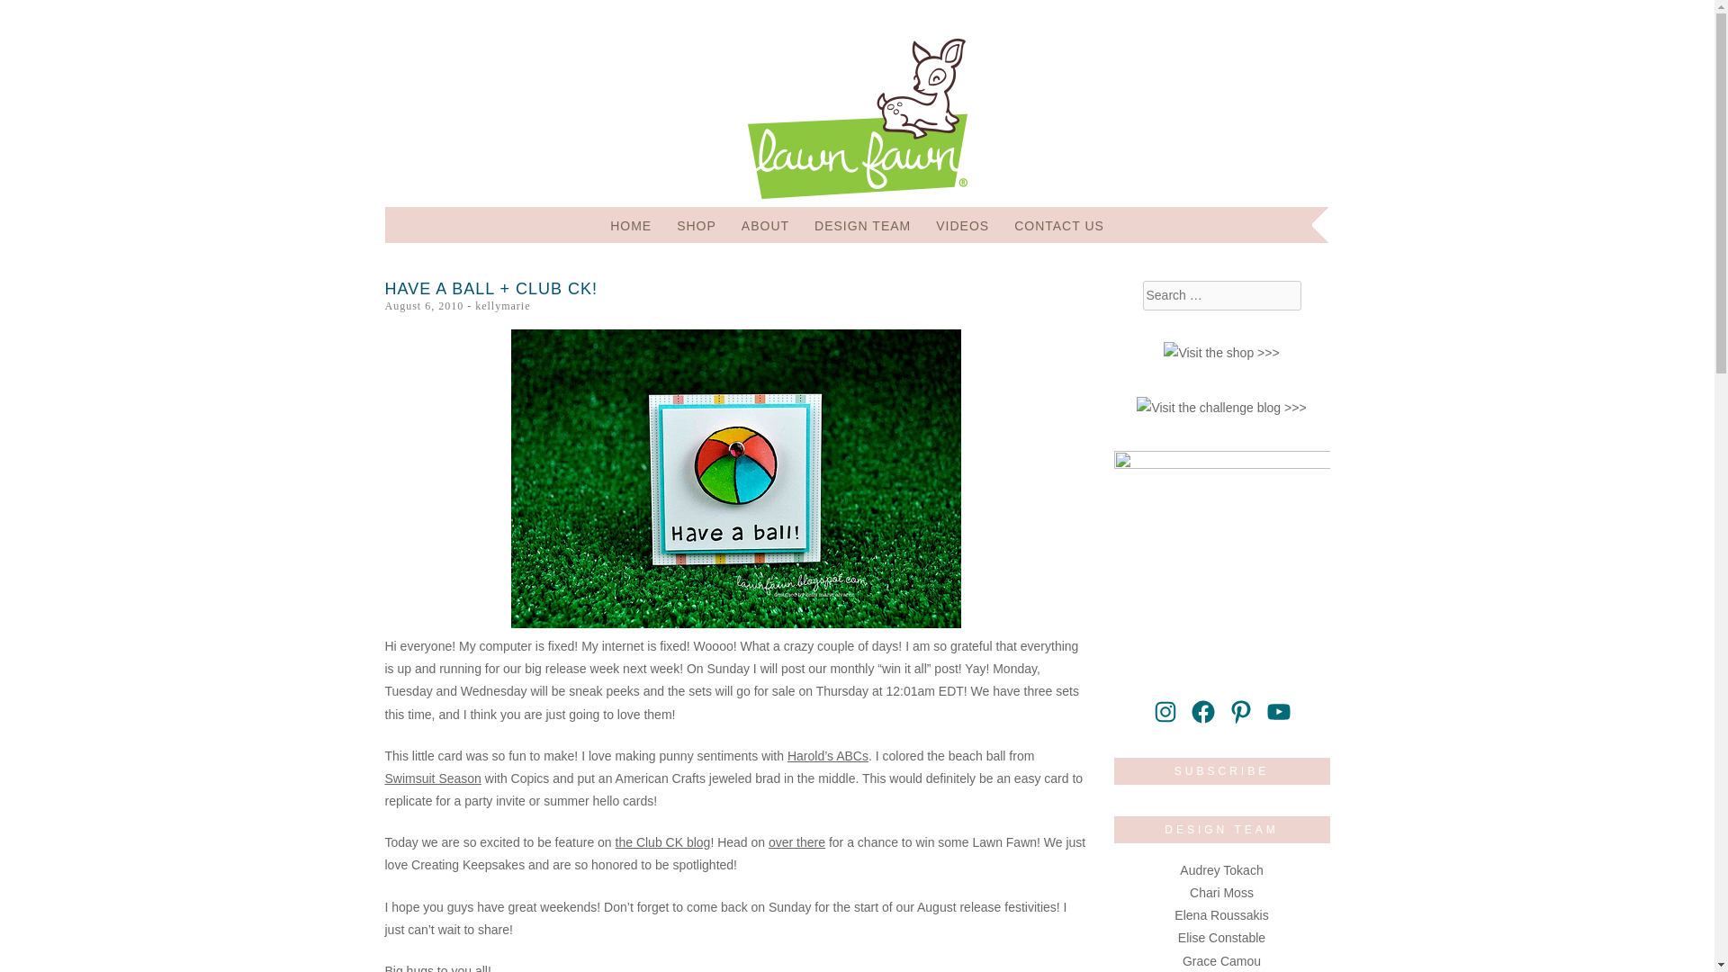 The width and height of the screenshot is (1728, 972). Describe the element at coordinates (434, 778) in the screenshot. I see `Swimsuit Season` at that location.